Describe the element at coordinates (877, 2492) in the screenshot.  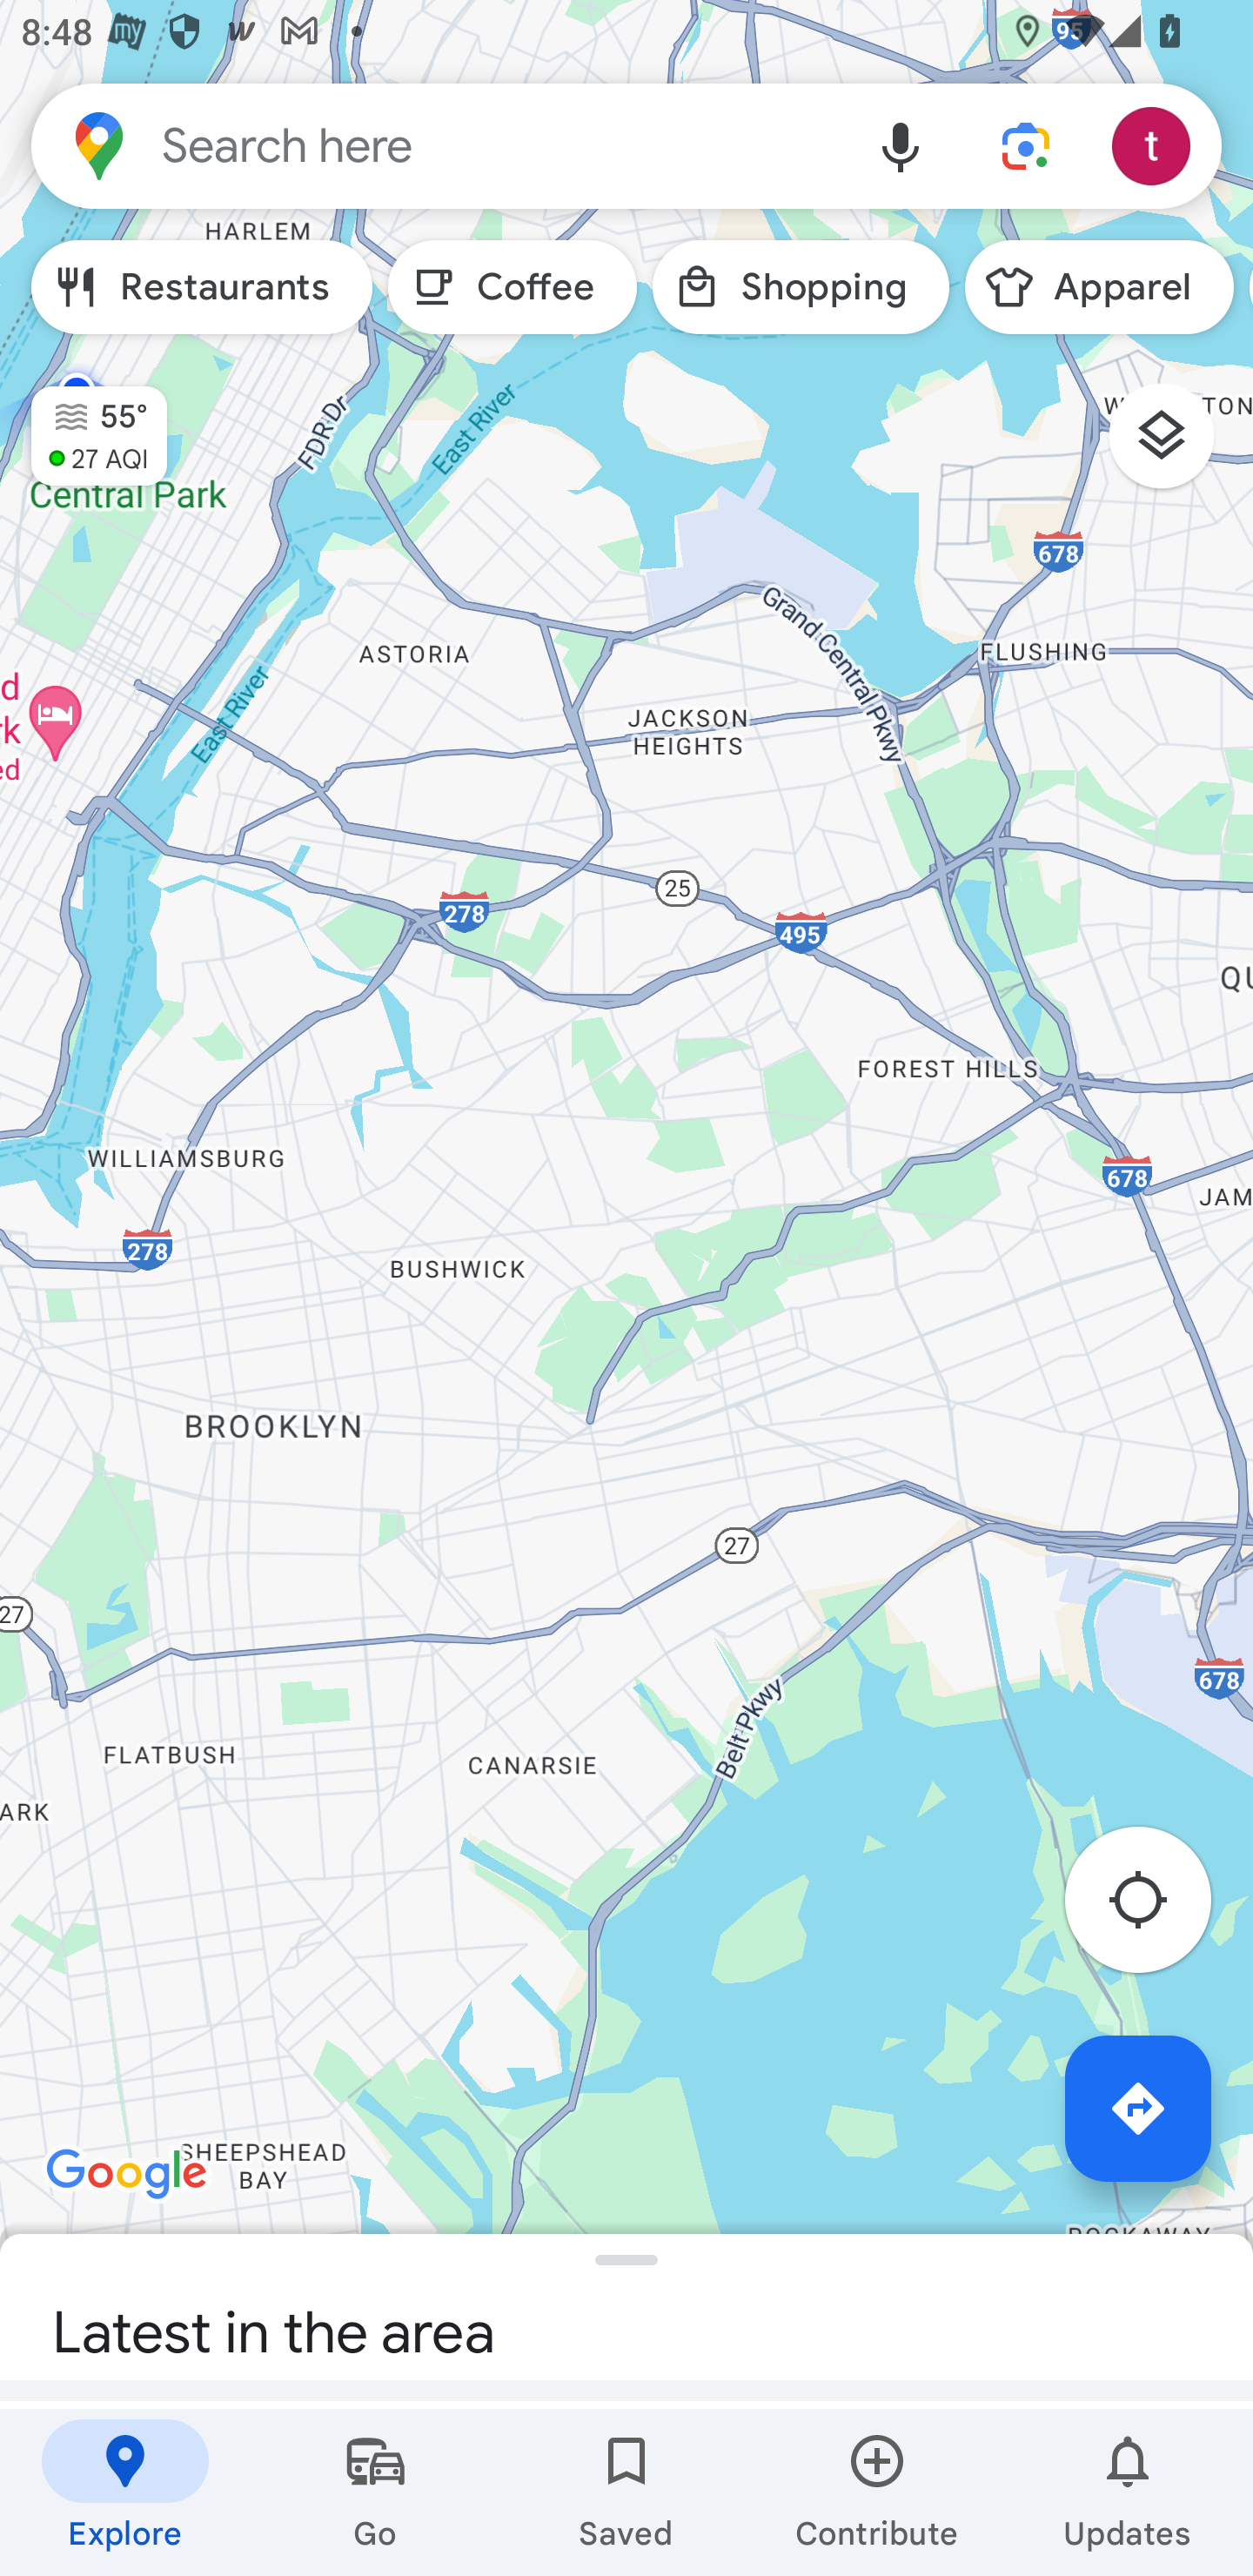
I see `Contribute` at that location.